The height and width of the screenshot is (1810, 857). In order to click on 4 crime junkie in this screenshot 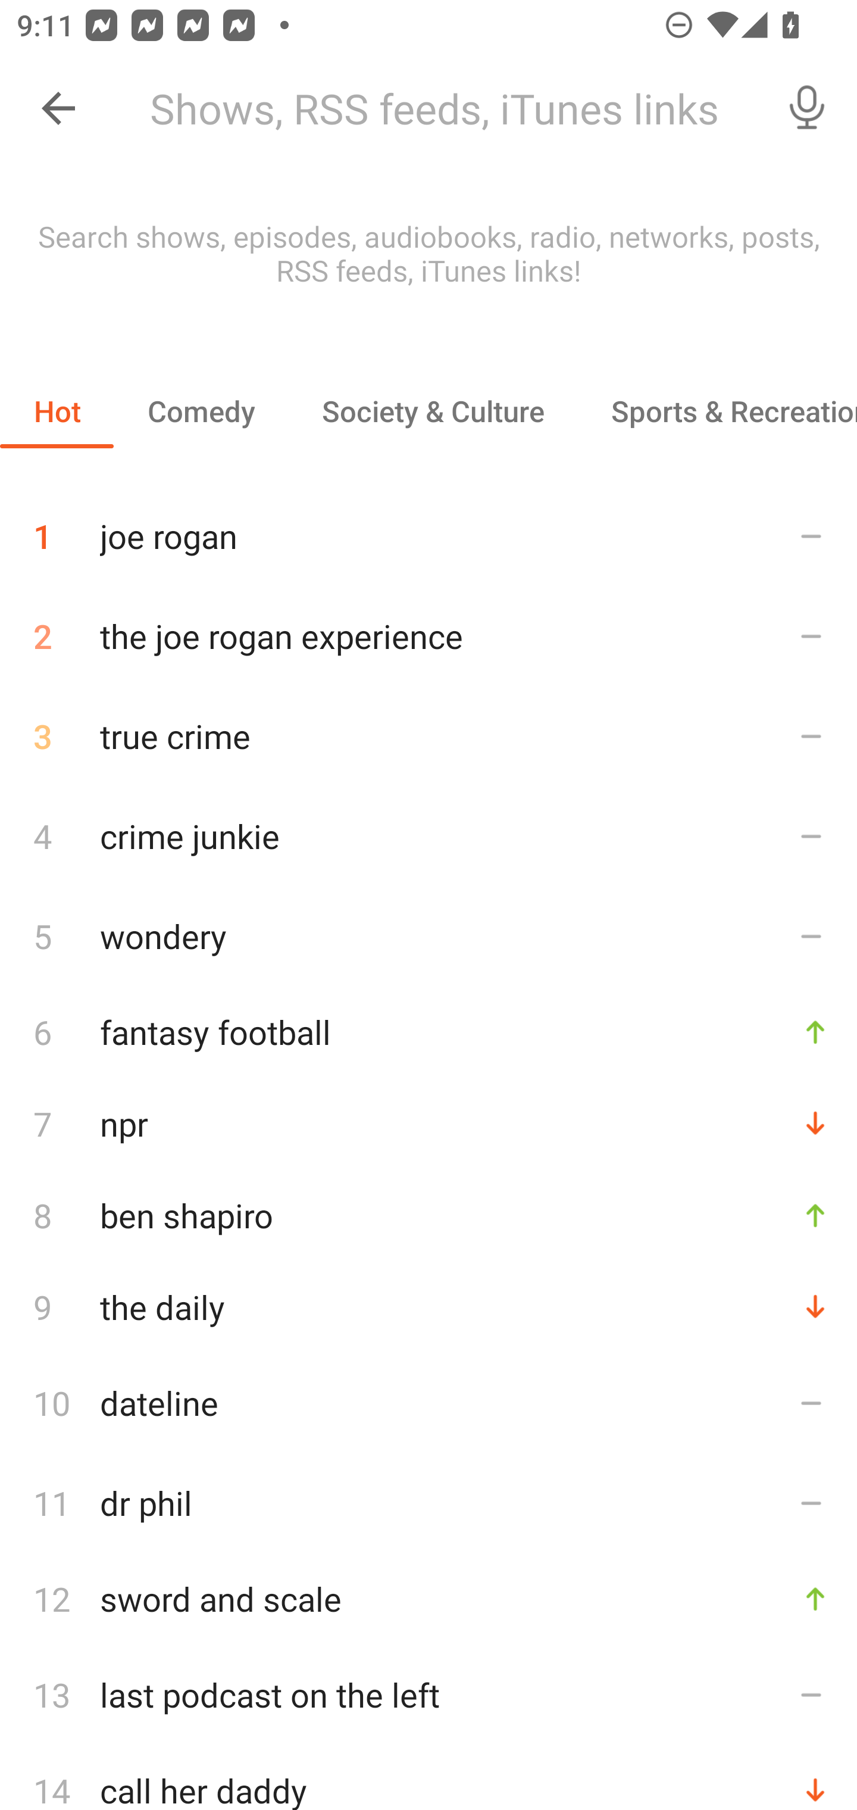, I will do `click(428, 835)`.